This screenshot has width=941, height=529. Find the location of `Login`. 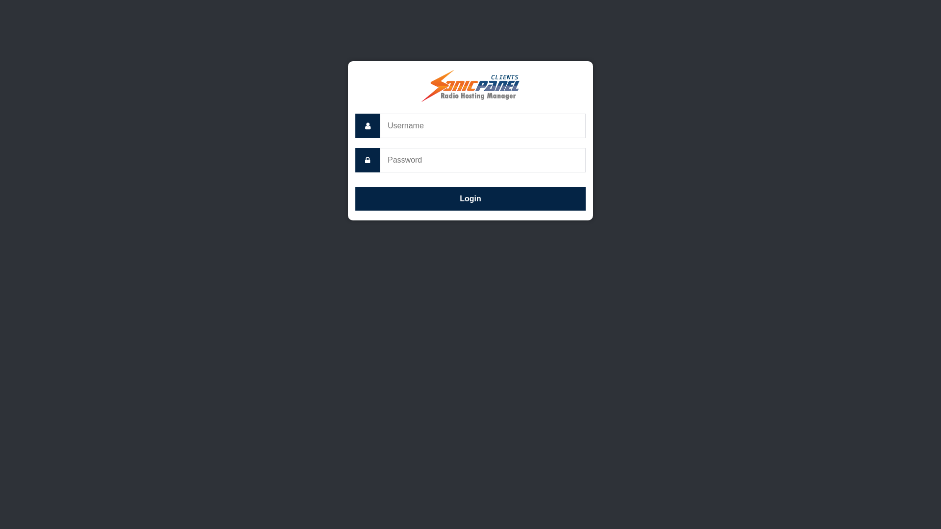

Login is located at coordinates (470, 199).